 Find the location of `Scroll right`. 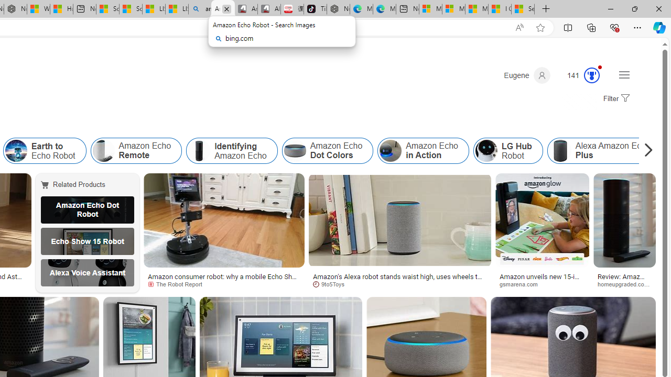

Scroll right is located at coordinates (646, 151).